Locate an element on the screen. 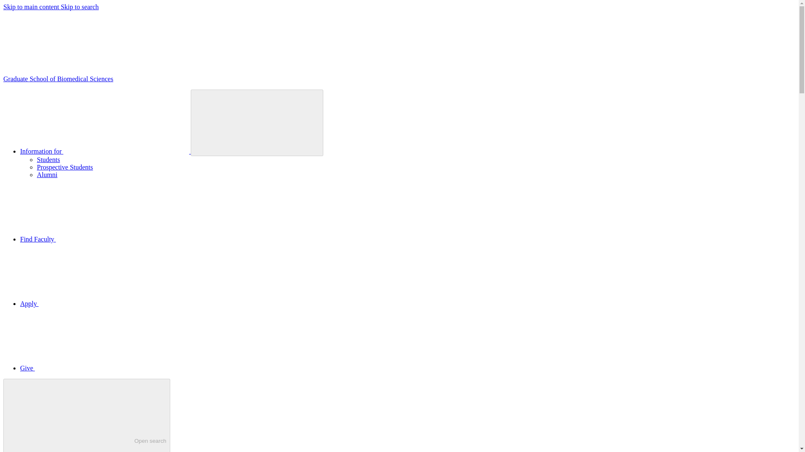 The image size is (805, 452). Information for is located at coordinates (101, 239).